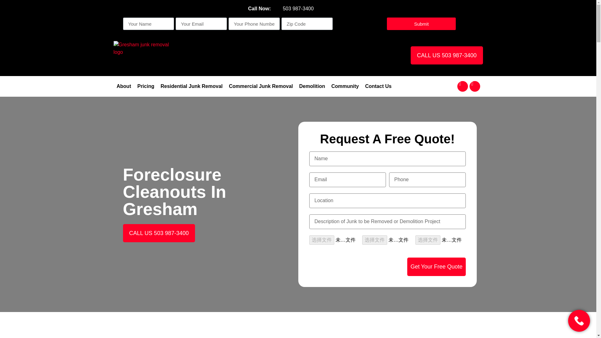  I want to click on Submit, so click(421, 24).